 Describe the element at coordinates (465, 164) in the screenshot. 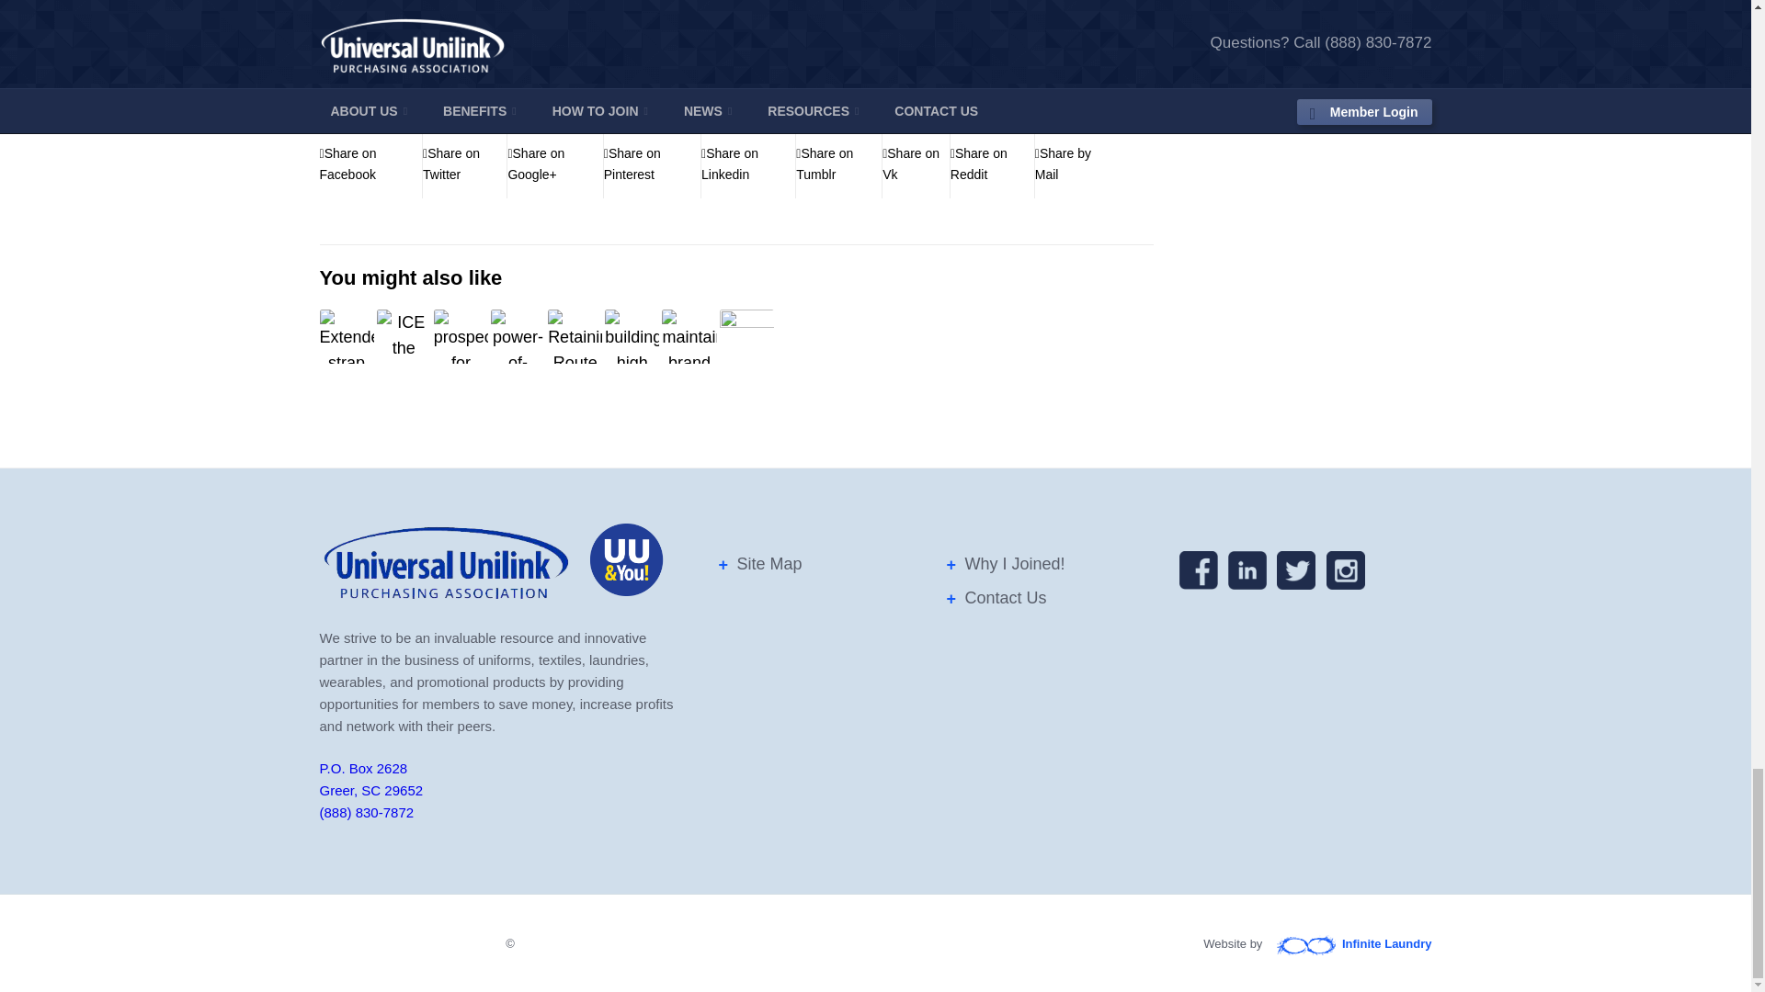

I see `Share on Twitter` at that location.